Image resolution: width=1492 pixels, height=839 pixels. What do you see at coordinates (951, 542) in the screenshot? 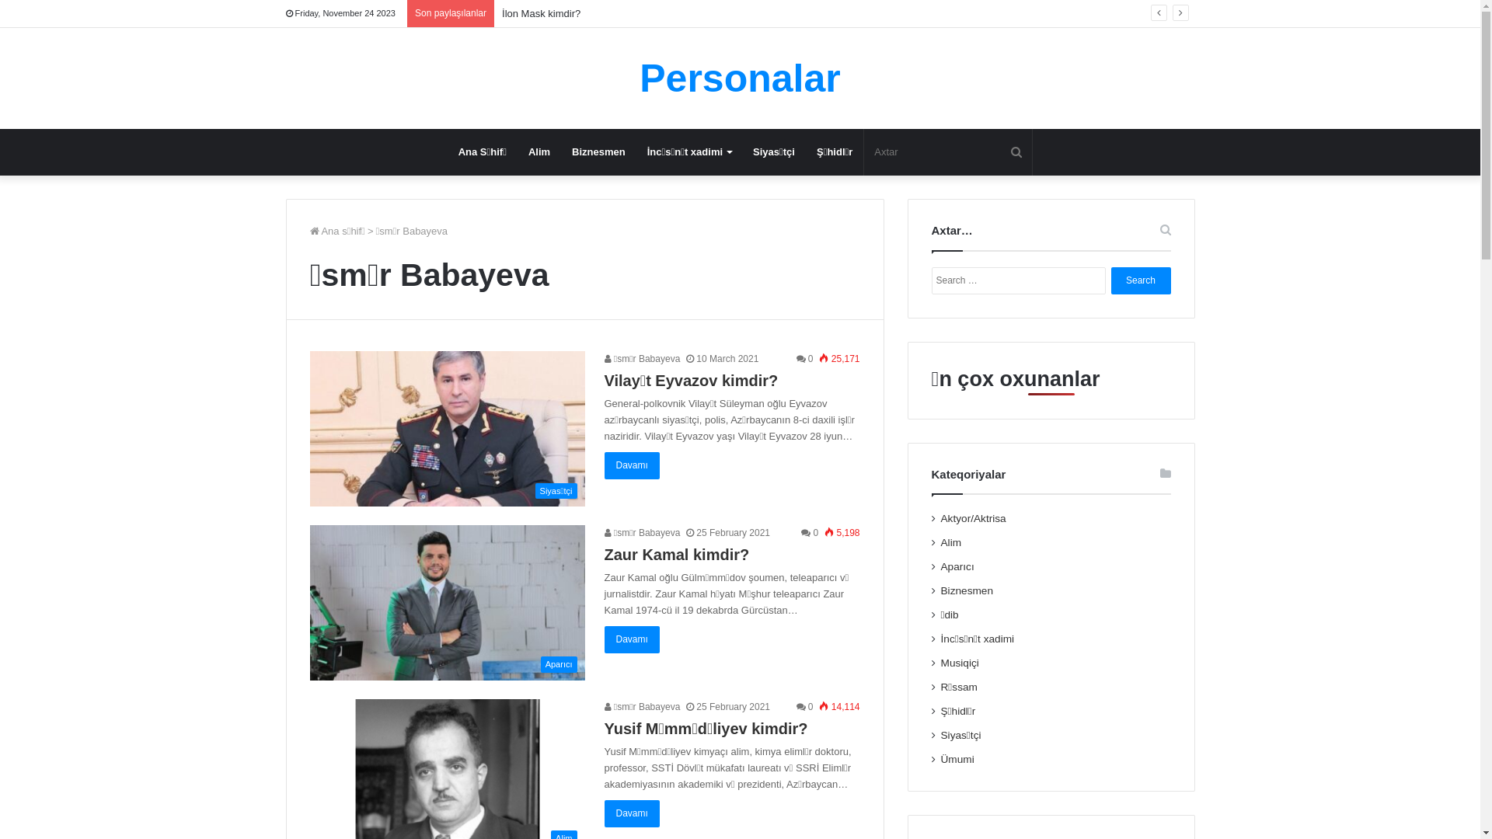
I see `Alim` at bounding box center [951, 542].